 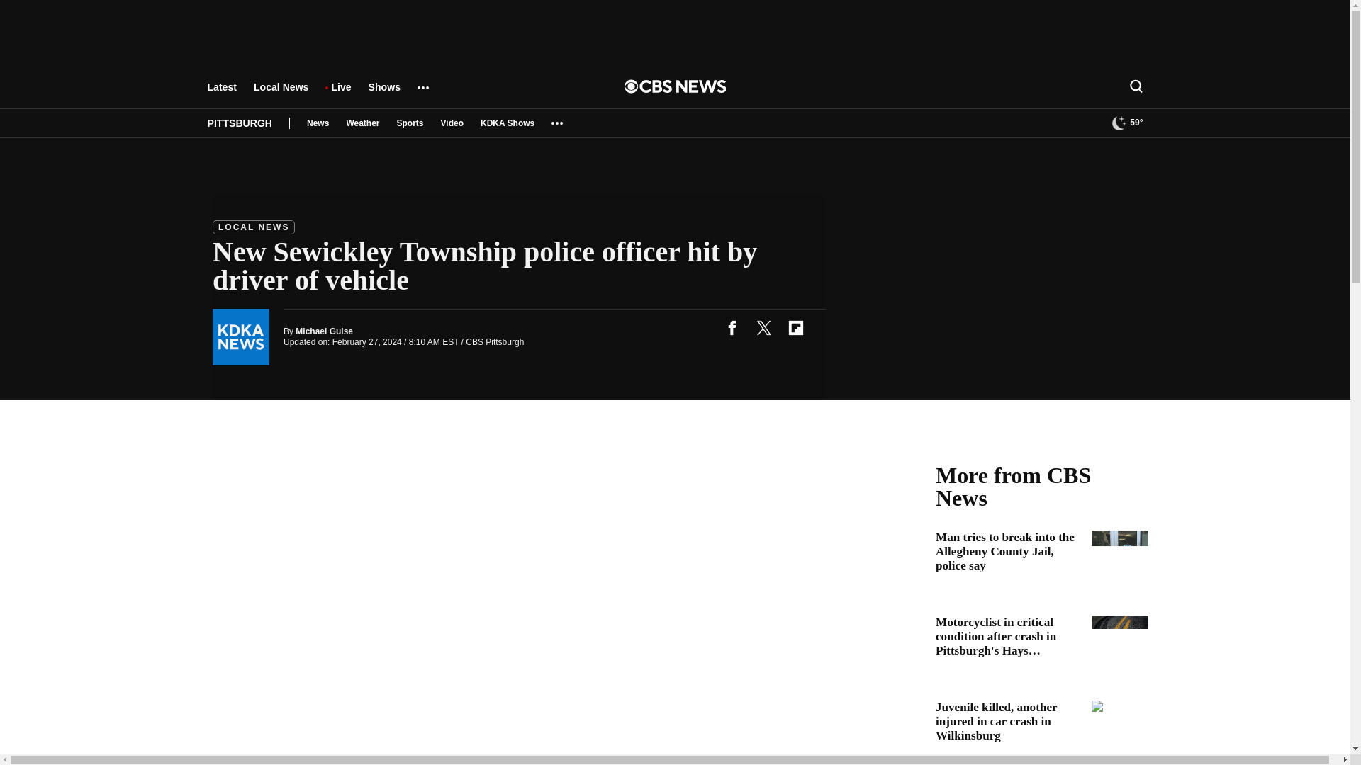 I want to click on flipboard, so click(x=795, y=327).